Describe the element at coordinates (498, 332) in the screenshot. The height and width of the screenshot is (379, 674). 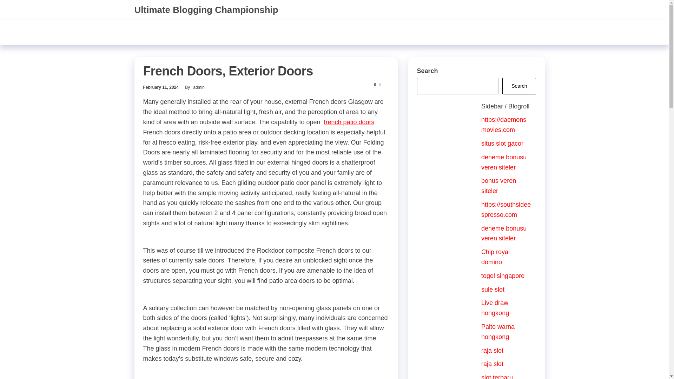
I see `Paito warna hongkong` at that location.